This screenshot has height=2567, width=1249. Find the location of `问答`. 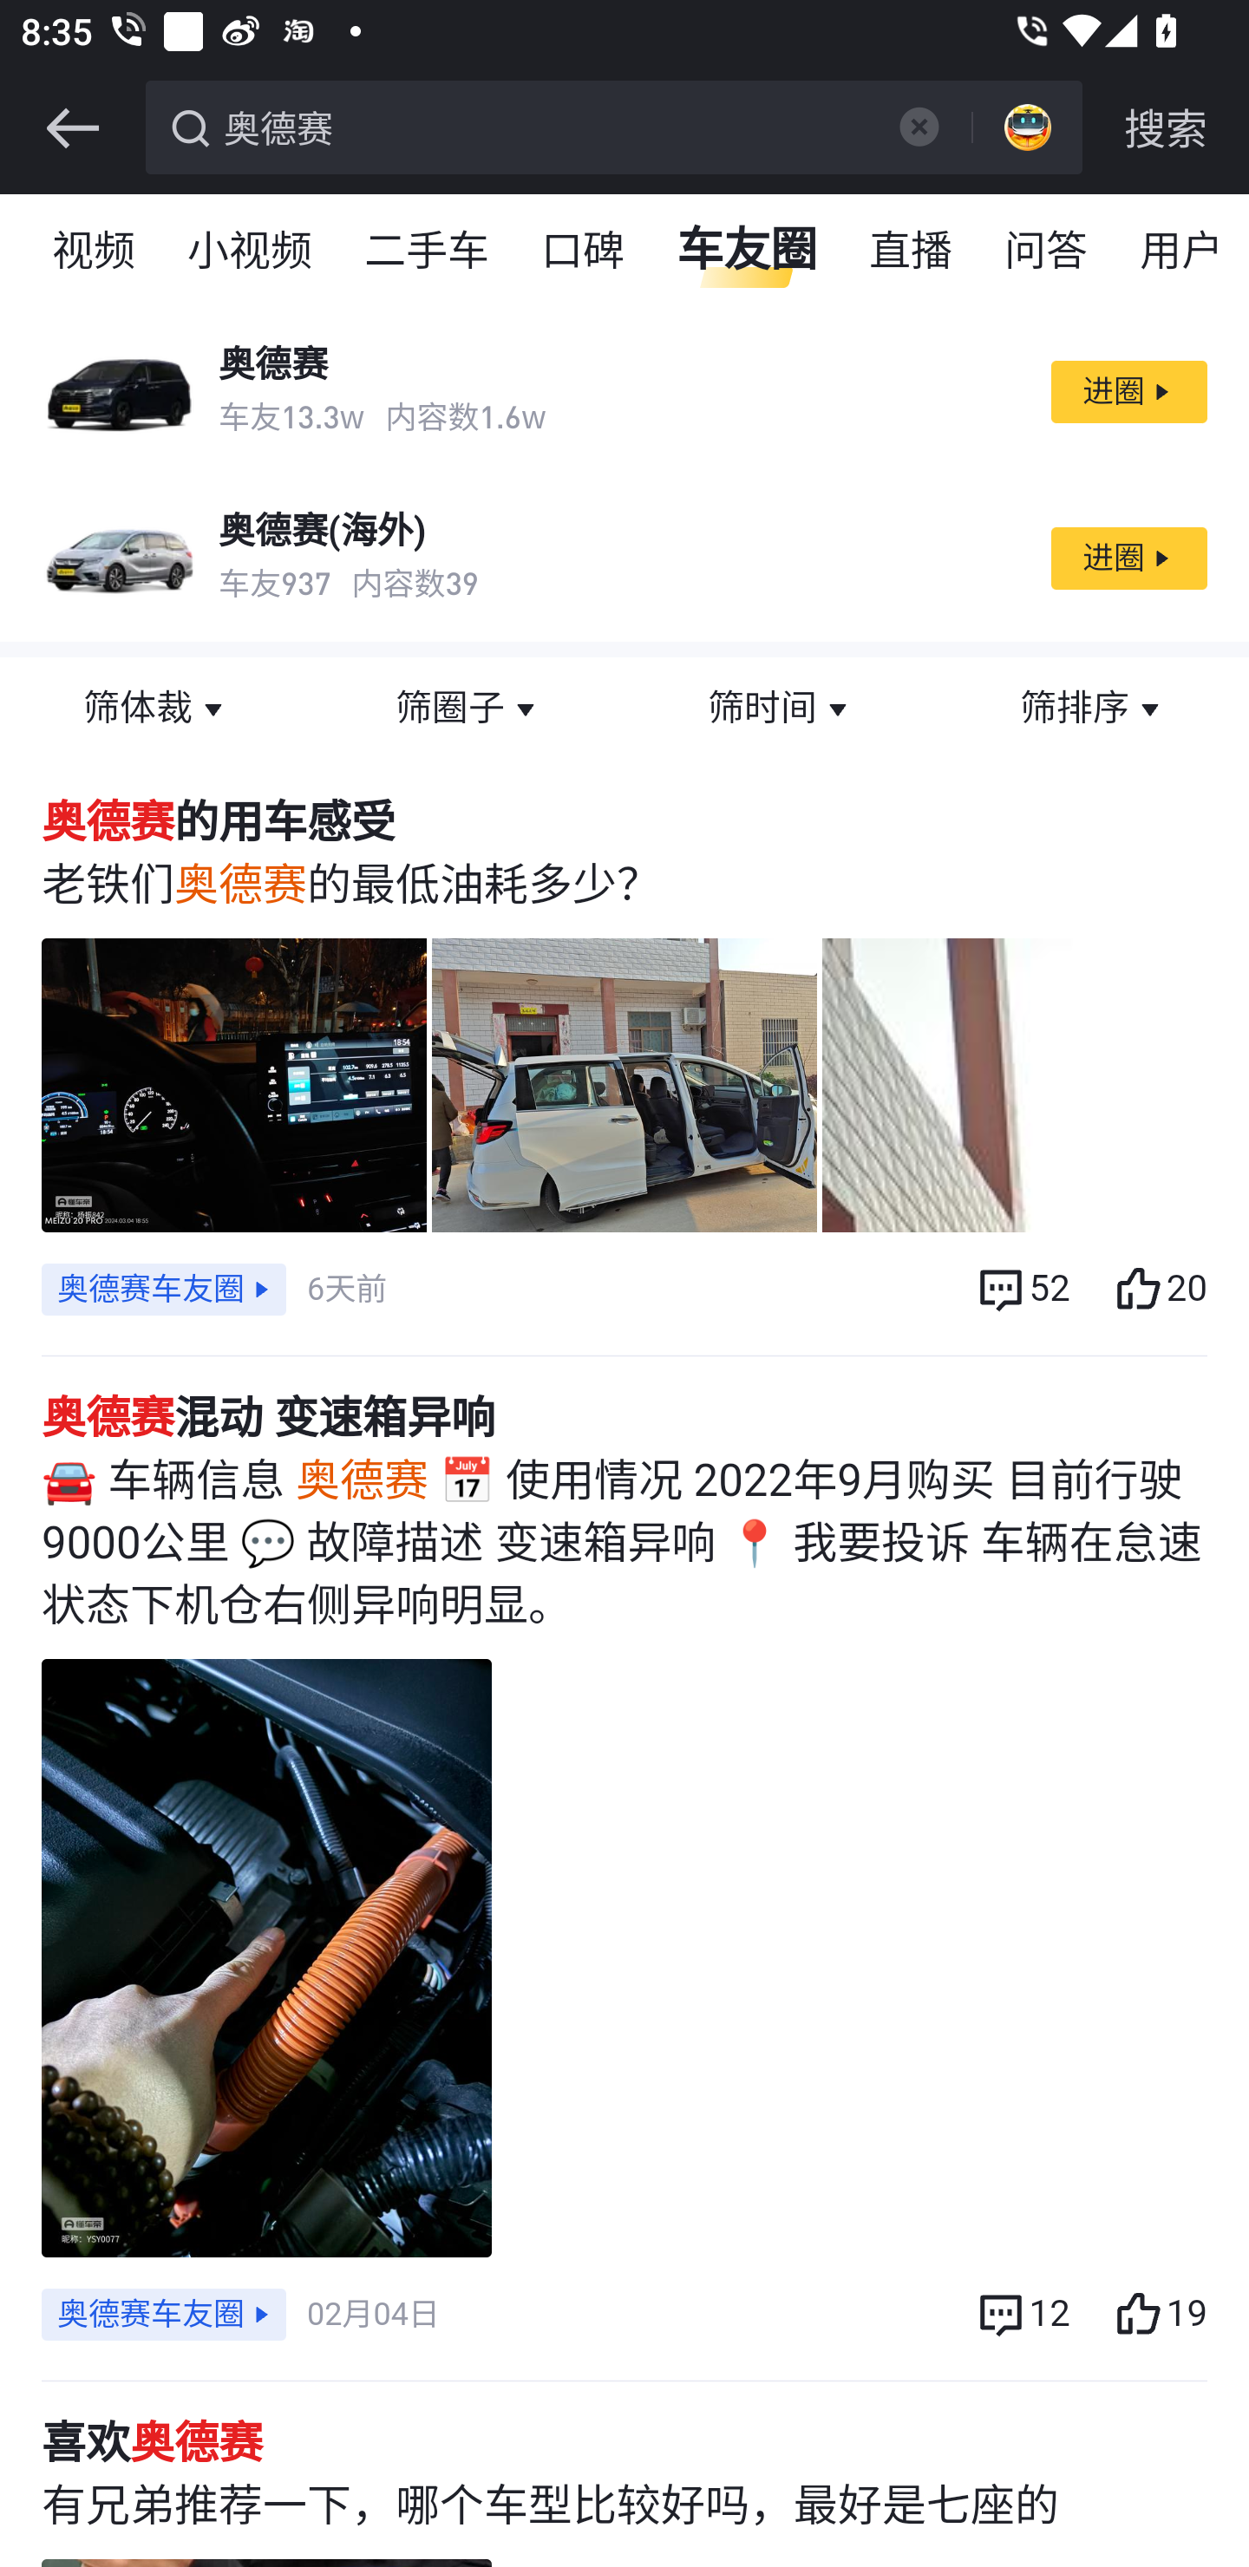

问答 is located at coordinates (1047, 251).